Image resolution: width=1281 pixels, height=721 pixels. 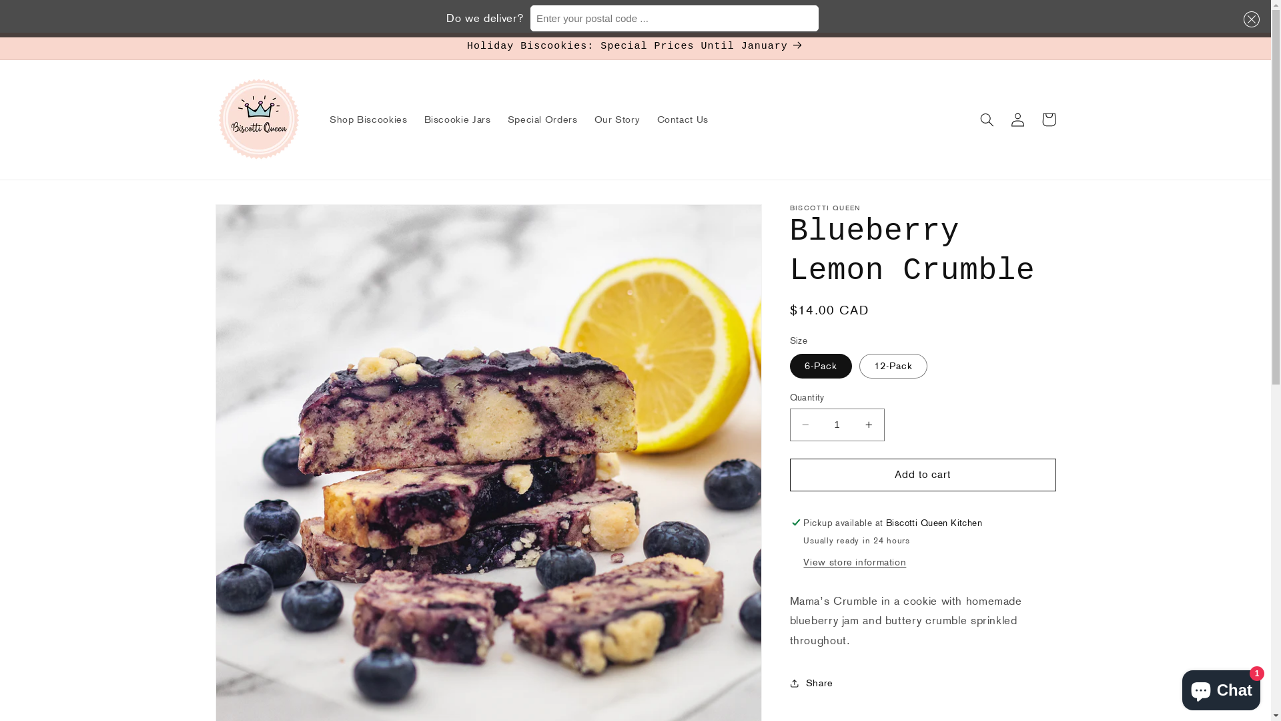 What do you see at coordinates (458, 119) in the screenshot?
I see `Biscookie Jars` at bounding box center [458, 119].